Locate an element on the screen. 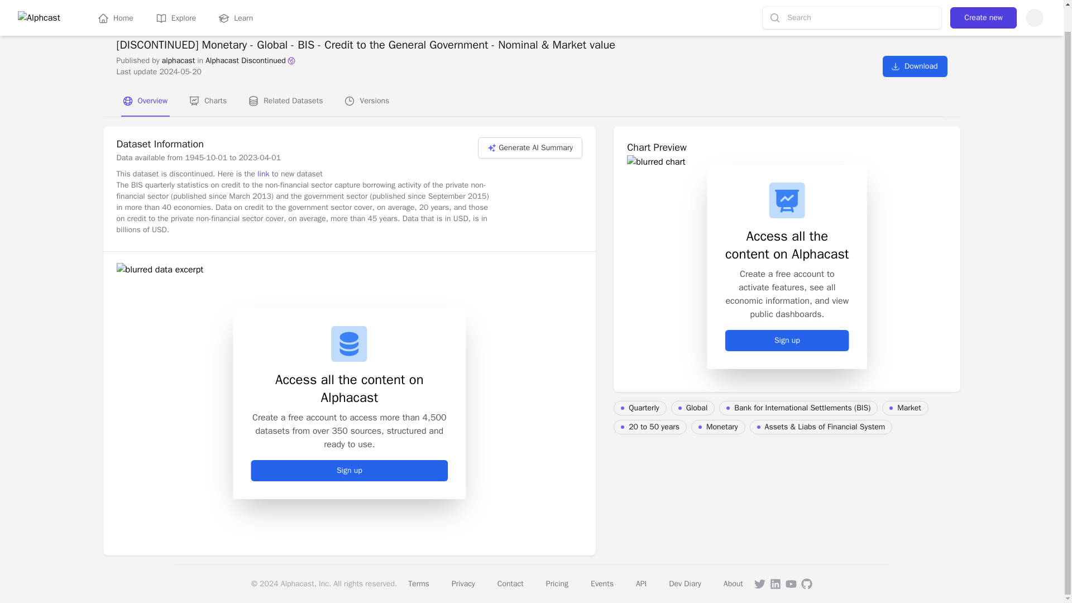 This screenshot has width=1072, height=603. Privacy is located at coordinates (463, 583).